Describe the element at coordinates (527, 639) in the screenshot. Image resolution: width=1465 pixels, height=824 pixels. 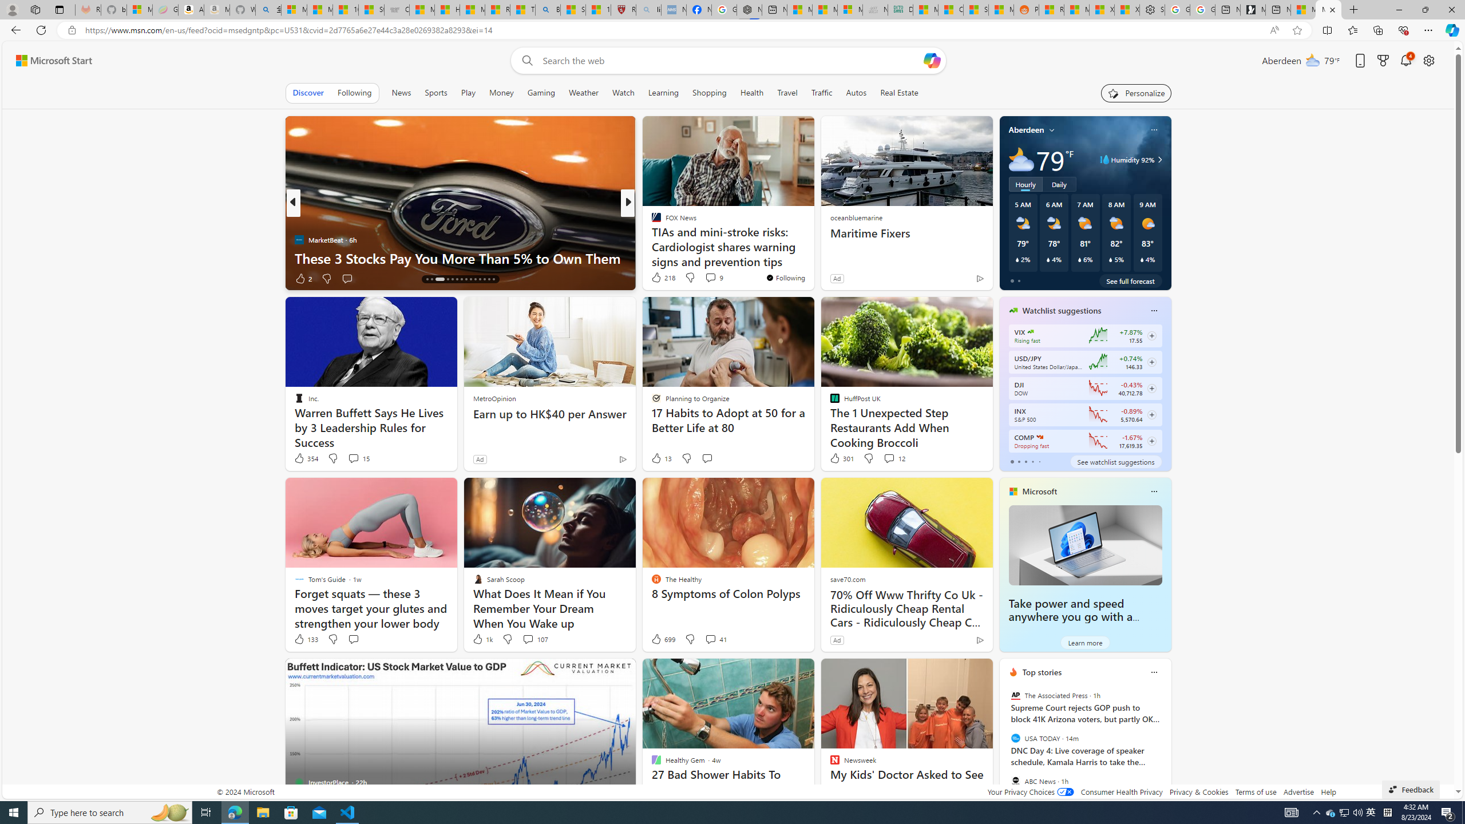
I see `View comments 107 Comment` at that location.